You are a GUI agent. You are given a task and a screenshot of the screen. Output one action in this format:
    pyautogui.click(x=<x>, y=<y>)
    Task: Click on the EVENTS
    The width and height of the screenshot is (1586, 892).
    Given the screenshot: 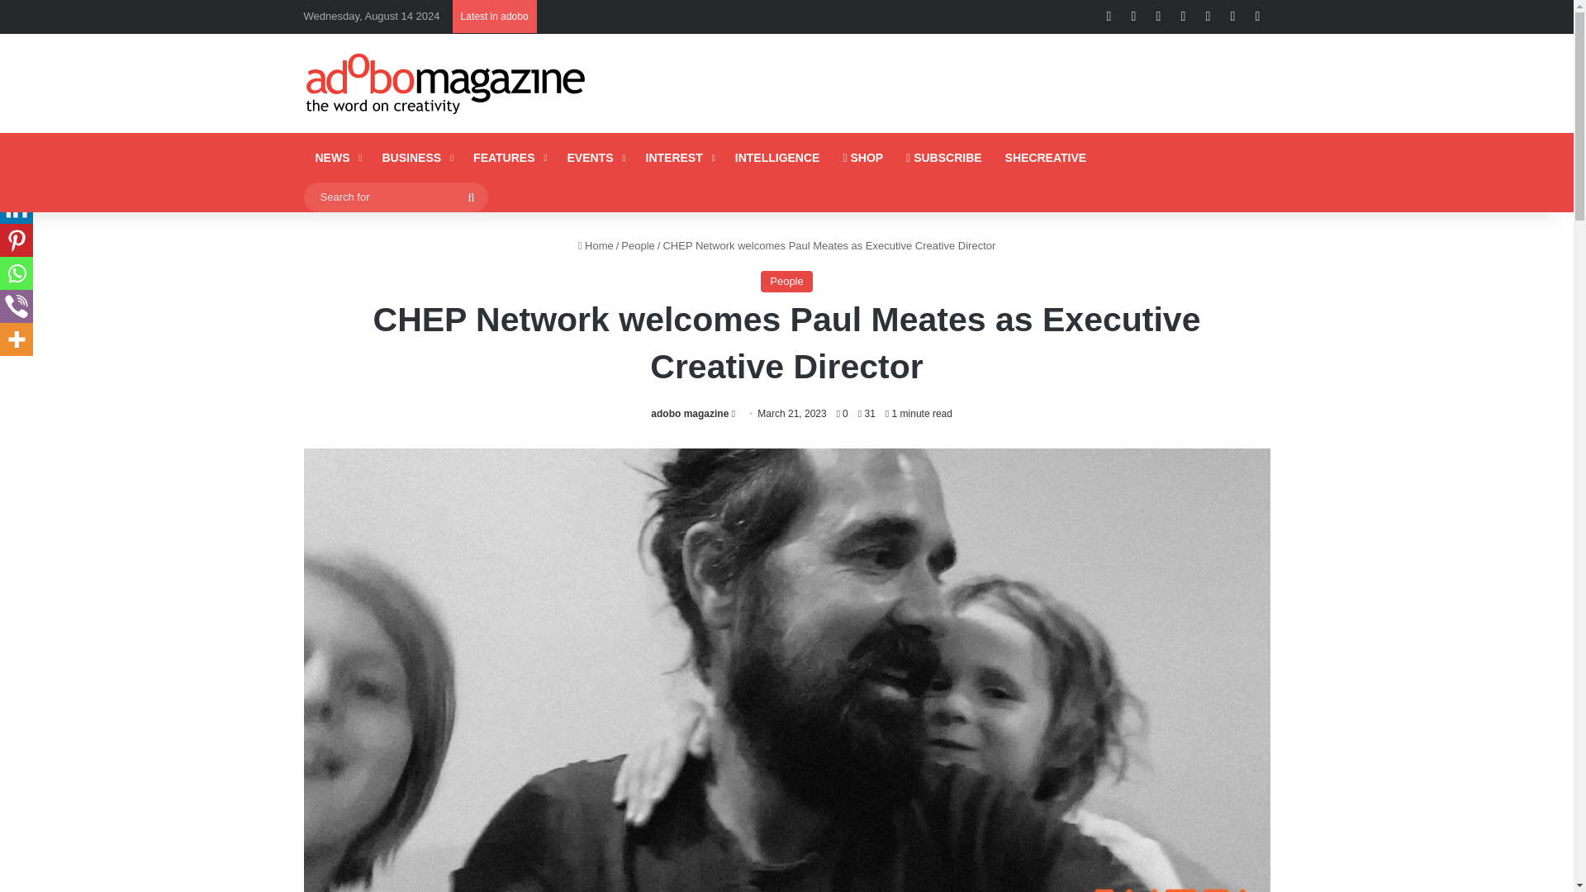 What is the action you would take?
    pyautogui.click(x=594, y=157)
    